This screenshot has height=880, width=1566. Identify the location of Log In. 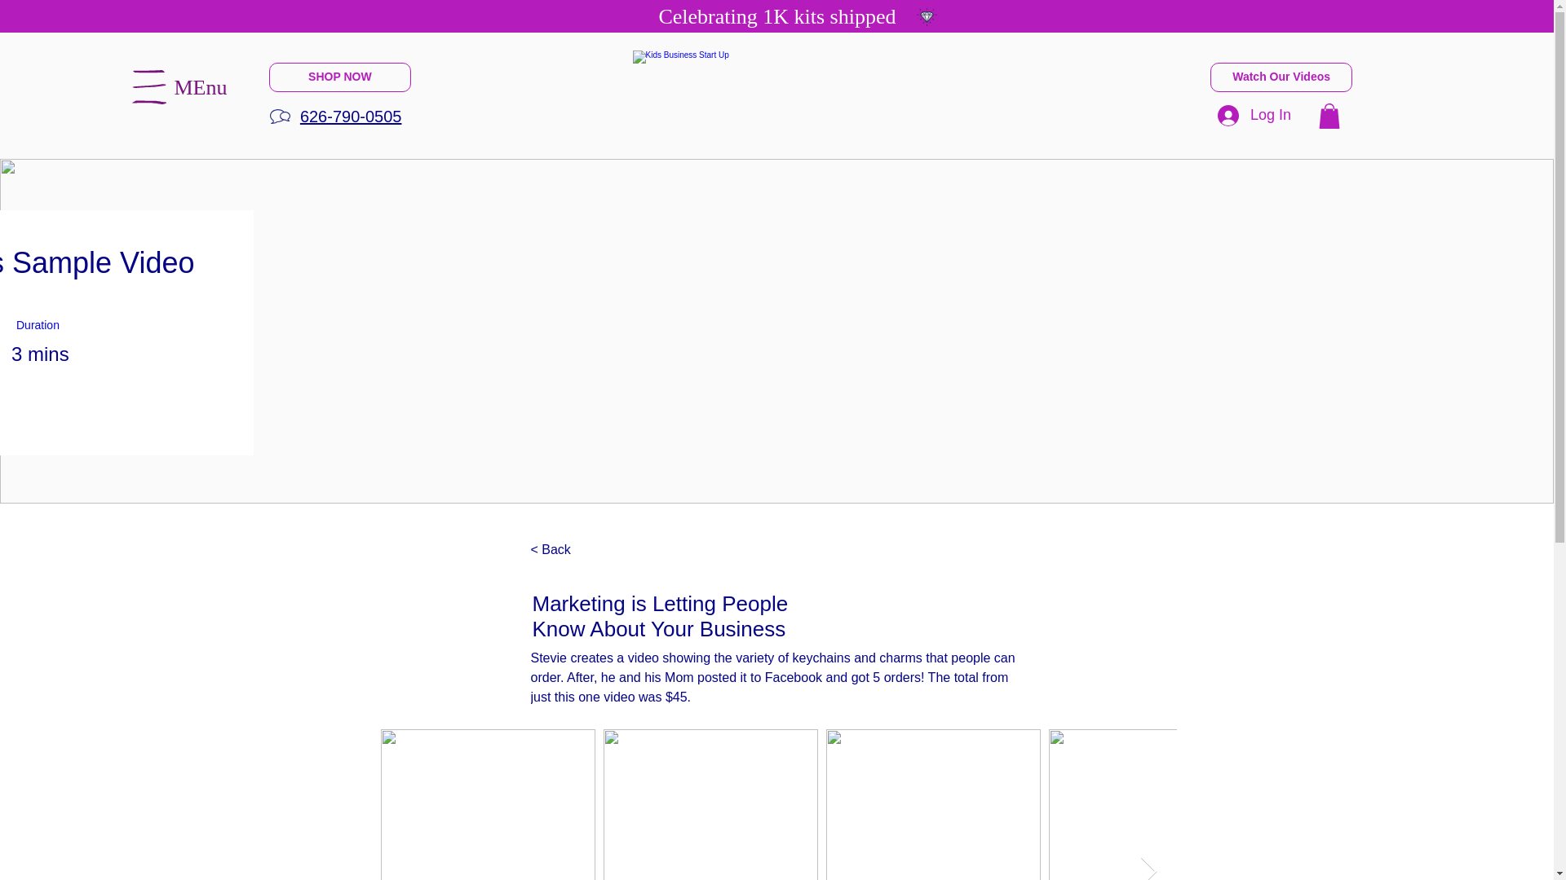
(1254, 116).